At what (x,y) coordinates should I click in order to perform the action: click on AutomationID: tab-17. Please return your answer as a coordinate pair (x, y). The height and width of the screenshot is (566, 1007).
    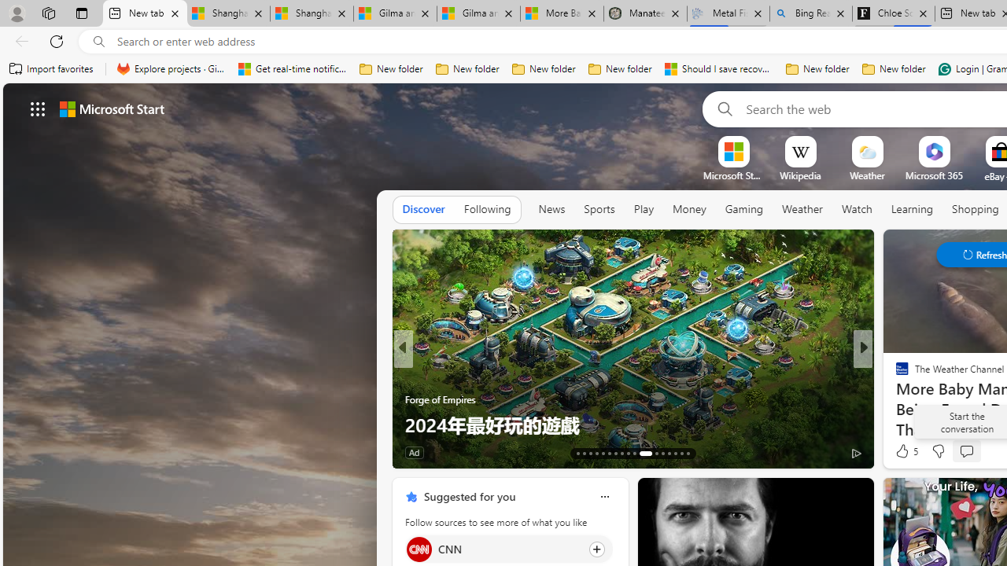
    Looking at the image, I should click on (603, 453).